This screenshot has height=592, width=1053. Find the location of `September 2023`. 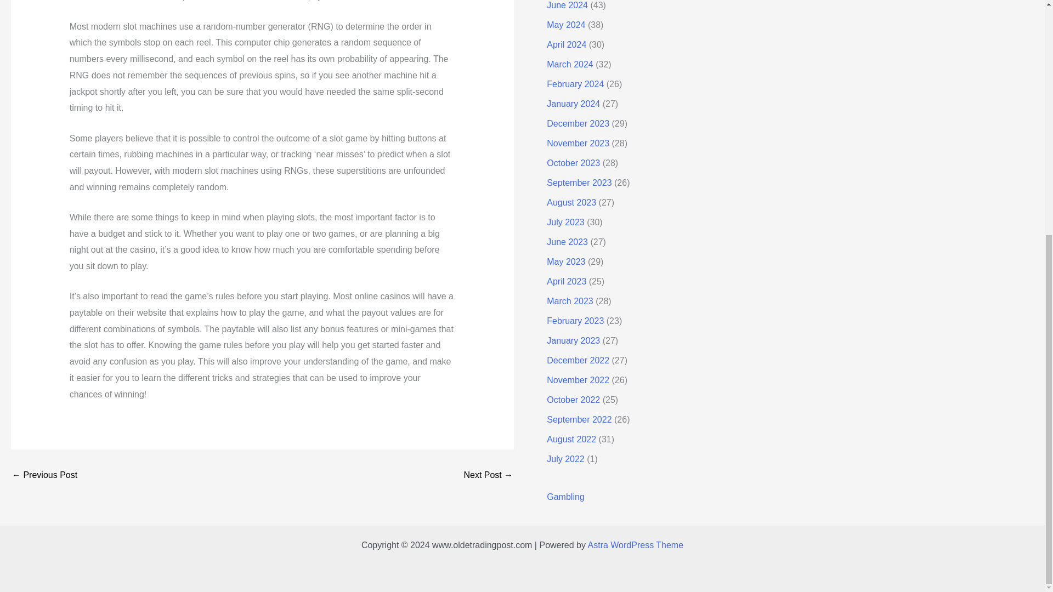

September 2023 is located at coordinates (579, 183).